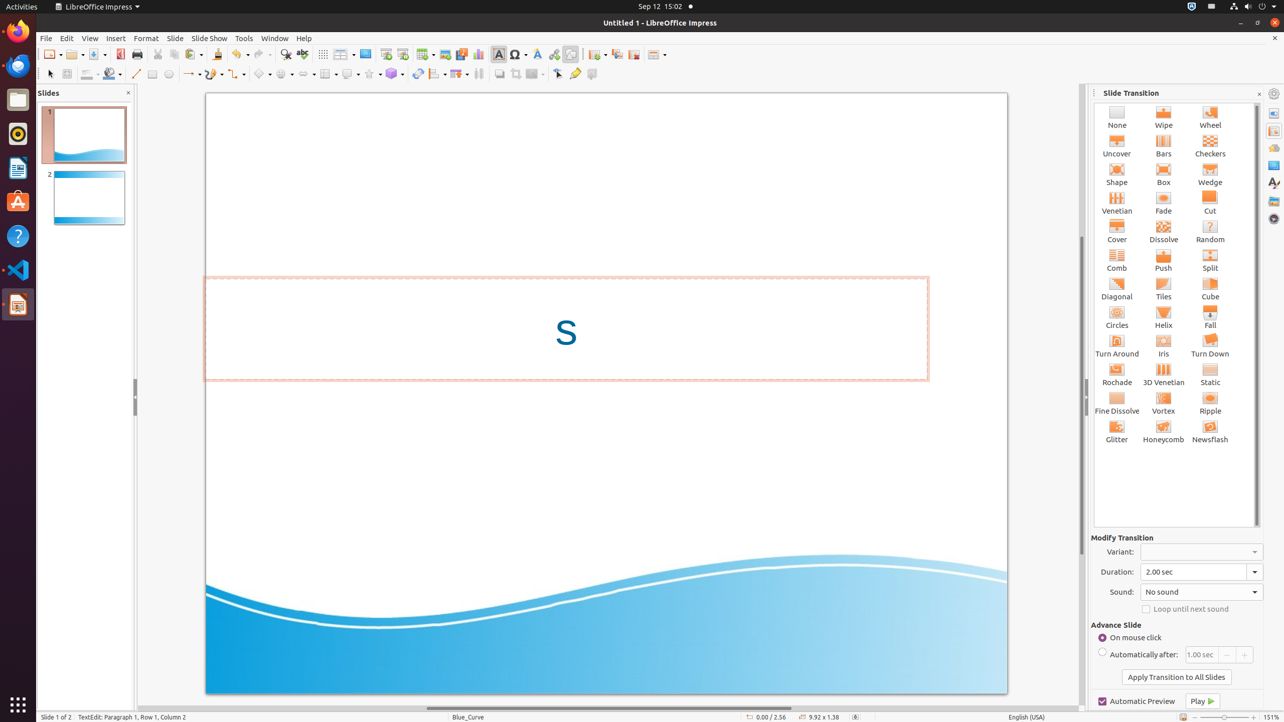  What do you see at coordinates (217, 54) in the screenshot?
I see `Clone` at bounding box center [217, 54].